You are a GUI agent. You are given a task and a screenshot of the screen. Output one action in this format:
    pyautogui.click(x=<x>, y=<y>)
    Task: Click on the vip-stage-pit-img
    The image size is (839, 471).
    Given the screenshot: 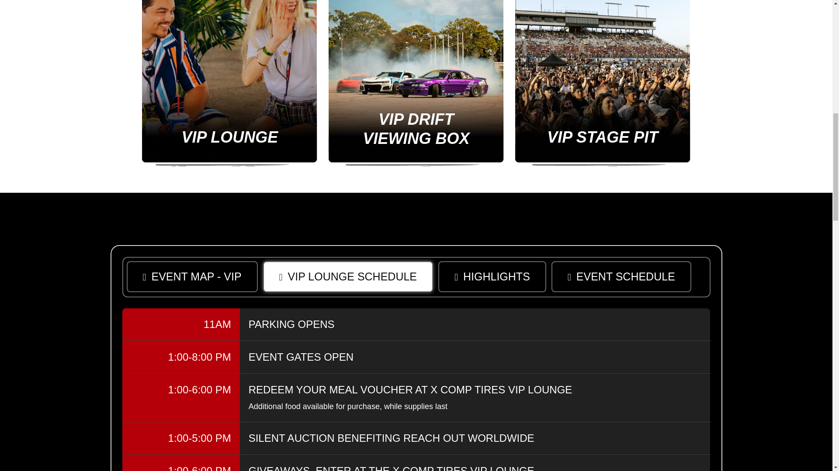 What is the action you would take?
    pyautogui.click(x=603, y=83)
    